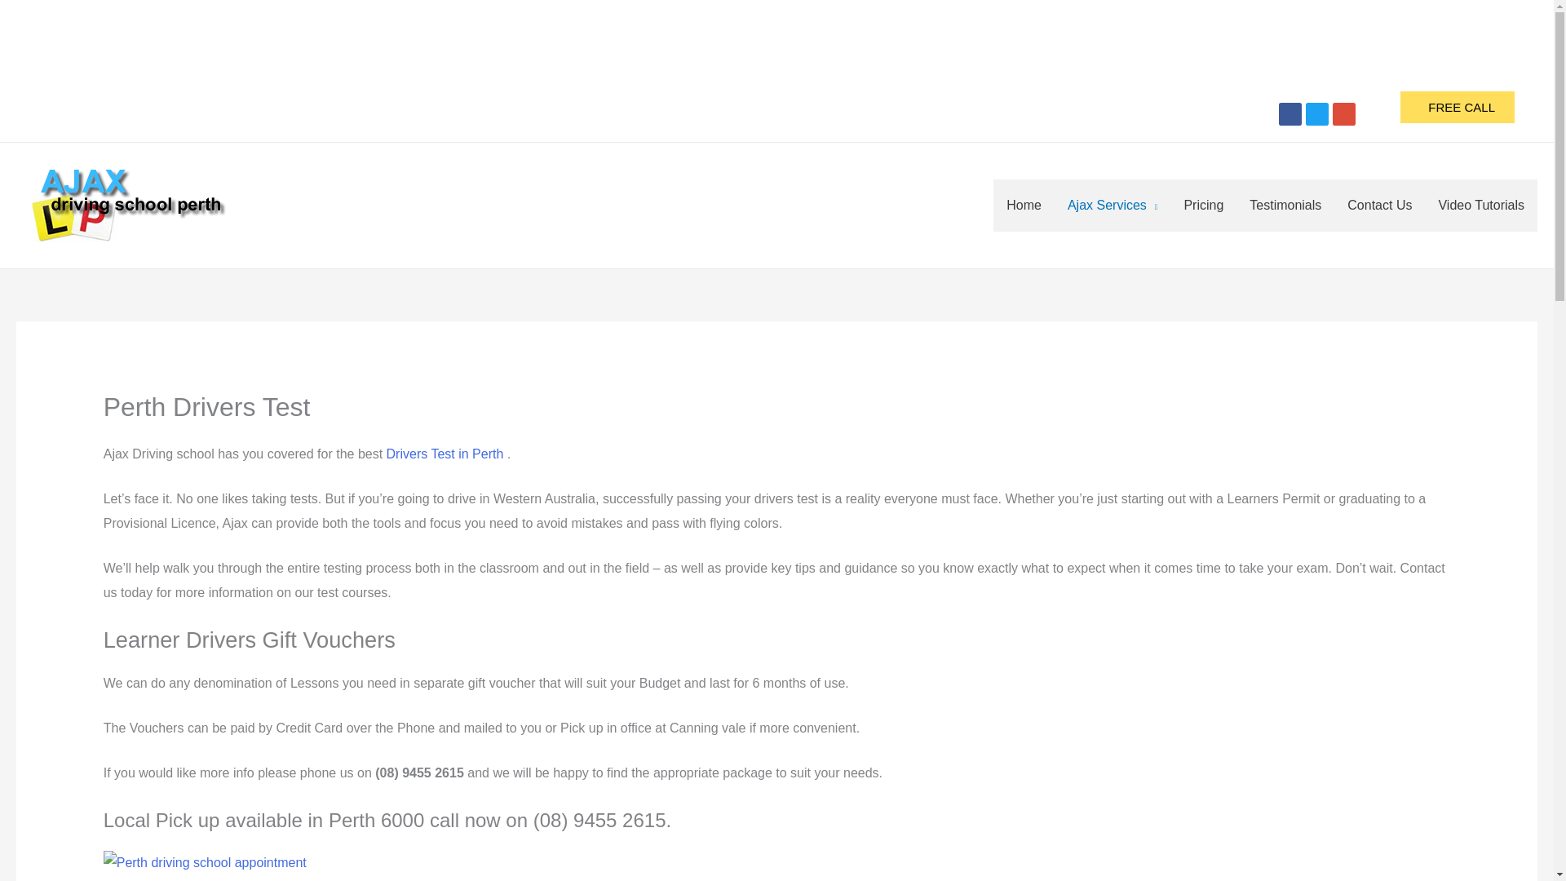  What do you see at coordinates (1285, 206) in the screenshot?
I see `Testimonials` at bounding box center [1285, 206].